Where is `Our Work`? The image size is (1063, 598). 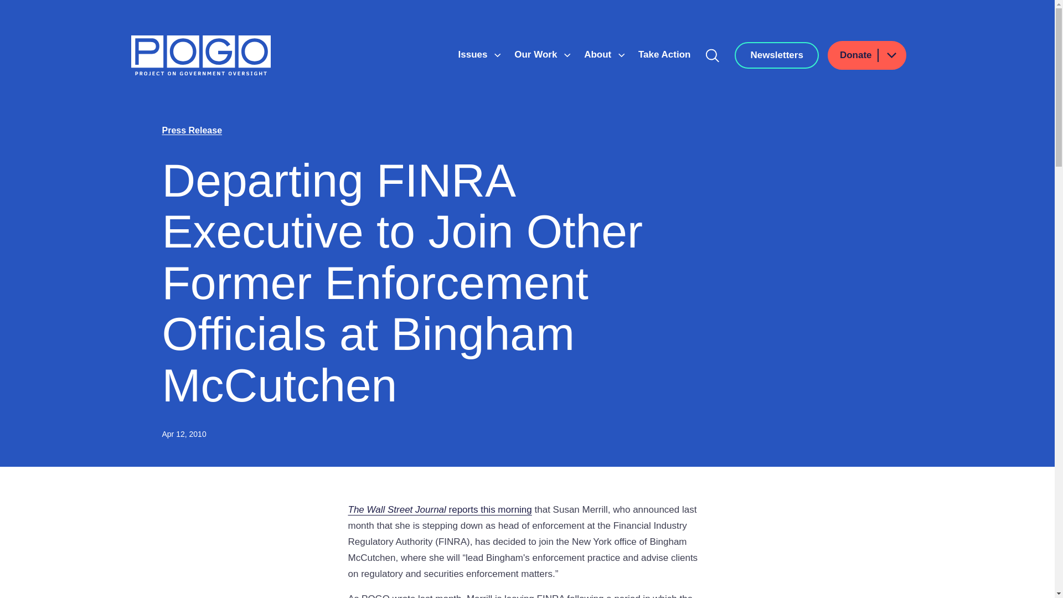 Our Work is located at coordinates (537, 54).